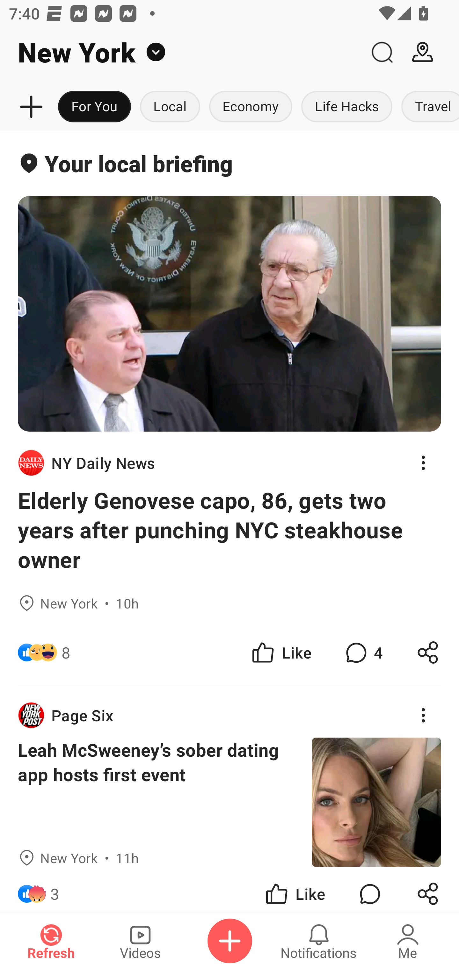 This screenshot has height=969, width=459. What do you see at coordinates (295, 890) in the screenshot?
I see `Like` at bounding box center [295, 890].